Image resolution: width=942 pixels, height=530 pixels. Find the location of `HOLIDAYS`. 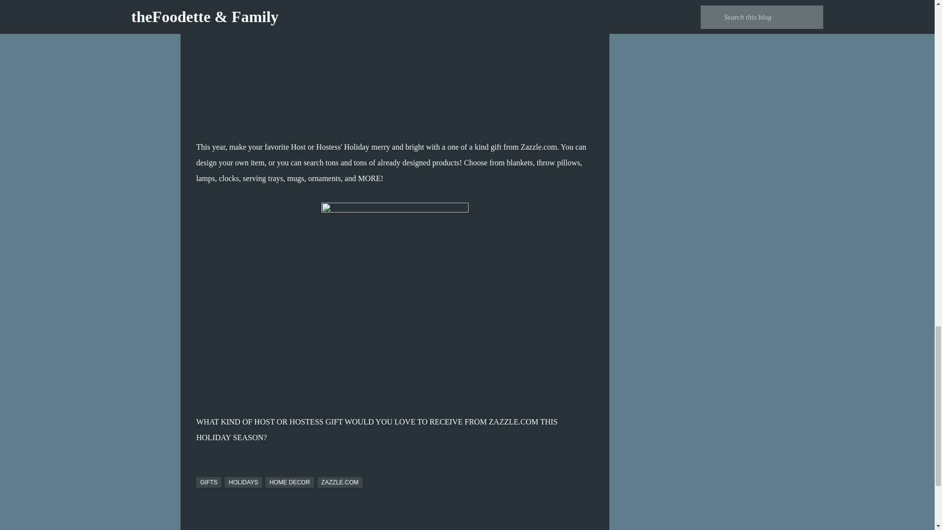

HOLIDAYS is located at coordinates (243, 482).